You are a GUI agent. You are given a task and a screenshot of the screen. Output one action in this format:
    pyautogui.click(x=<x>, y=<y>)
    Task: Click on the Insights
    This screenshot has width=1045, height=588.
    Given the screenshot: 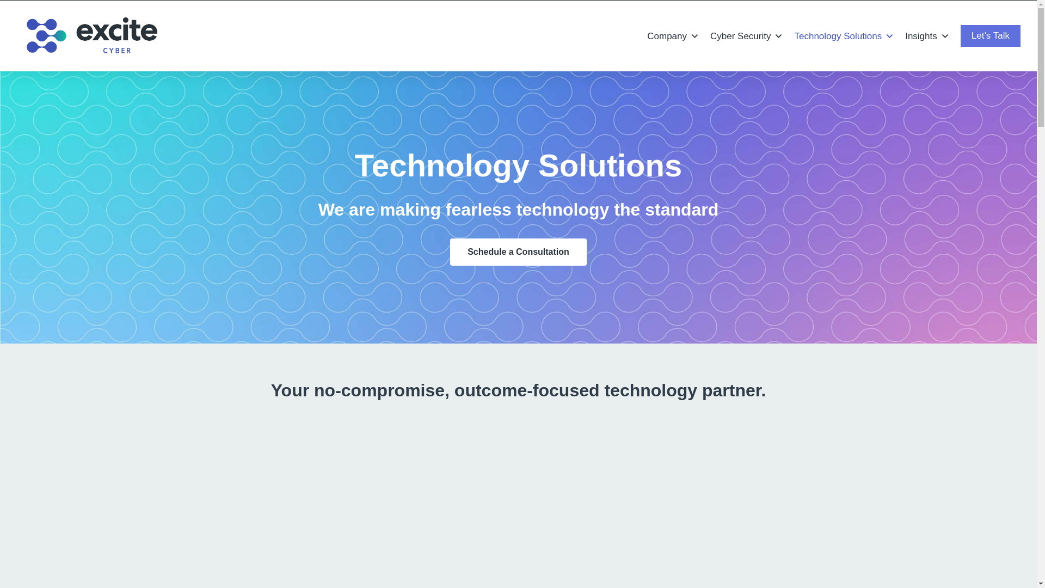 What is the action you would take?
    pyautogui.click(x=927, y=36)
    